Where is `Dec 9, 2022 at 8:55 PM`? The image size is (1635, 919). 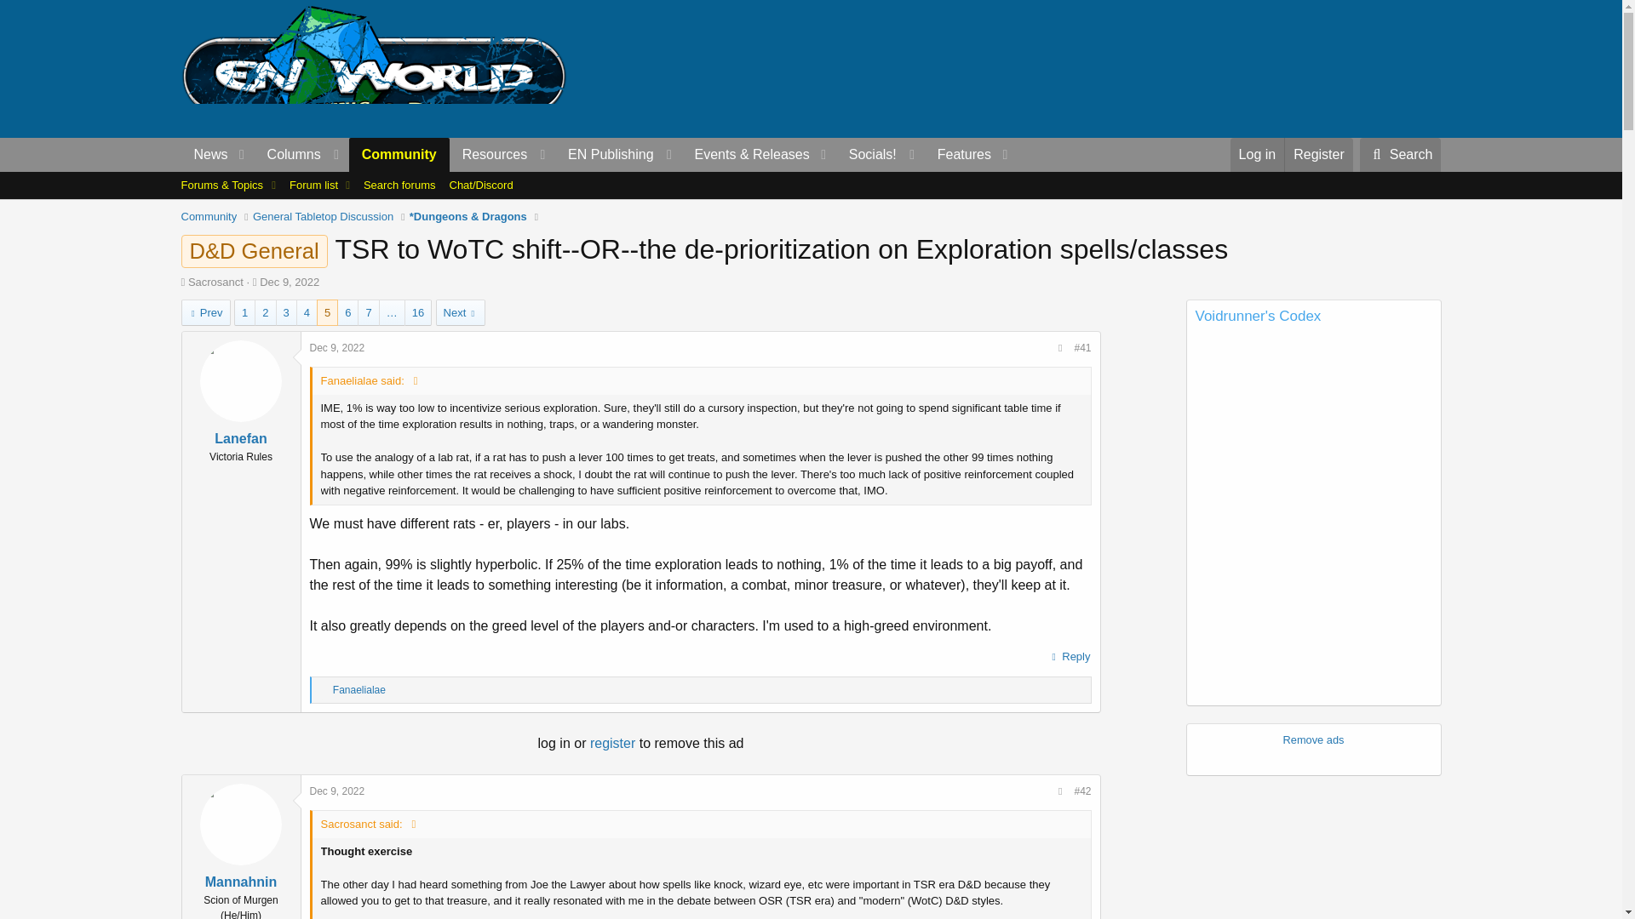 Dec 9, 2022 at 8:55 PM is located at coordinates (337, 347).